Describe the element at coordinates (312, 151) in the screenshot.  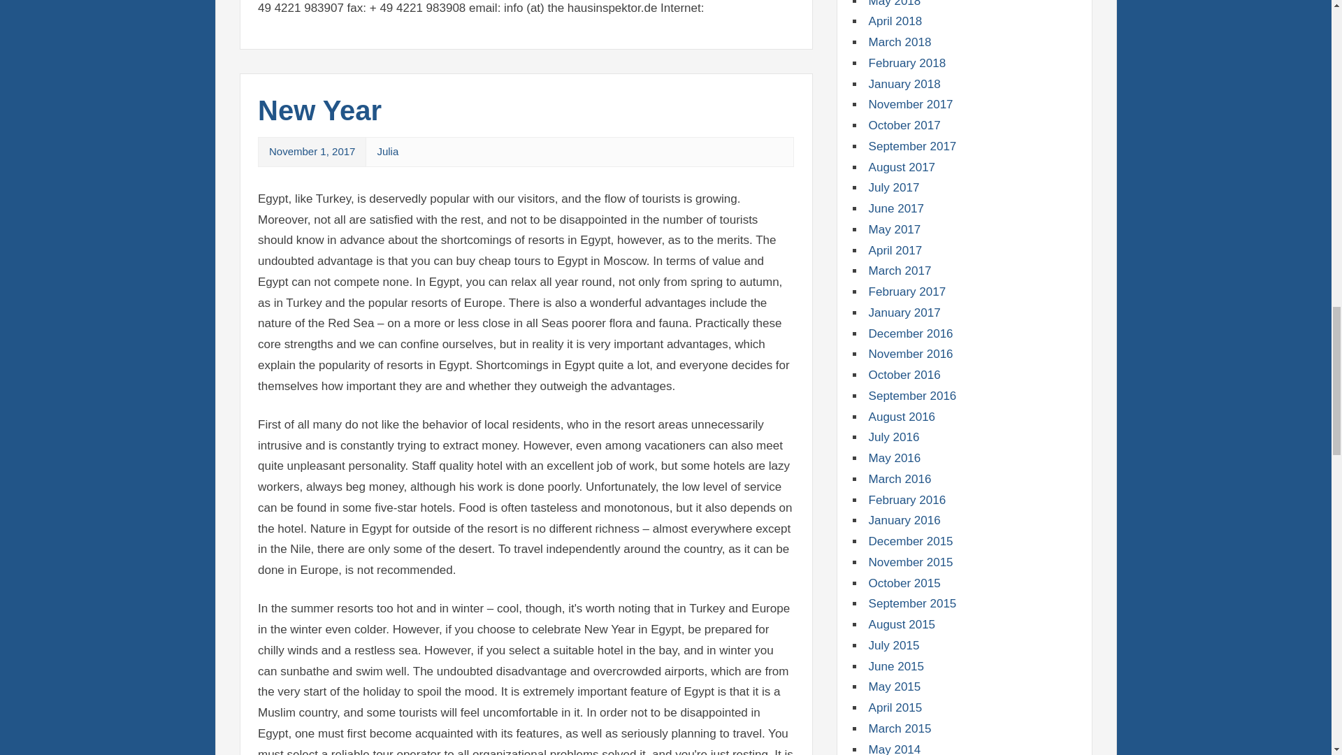
I see `3:41 am` at that location.